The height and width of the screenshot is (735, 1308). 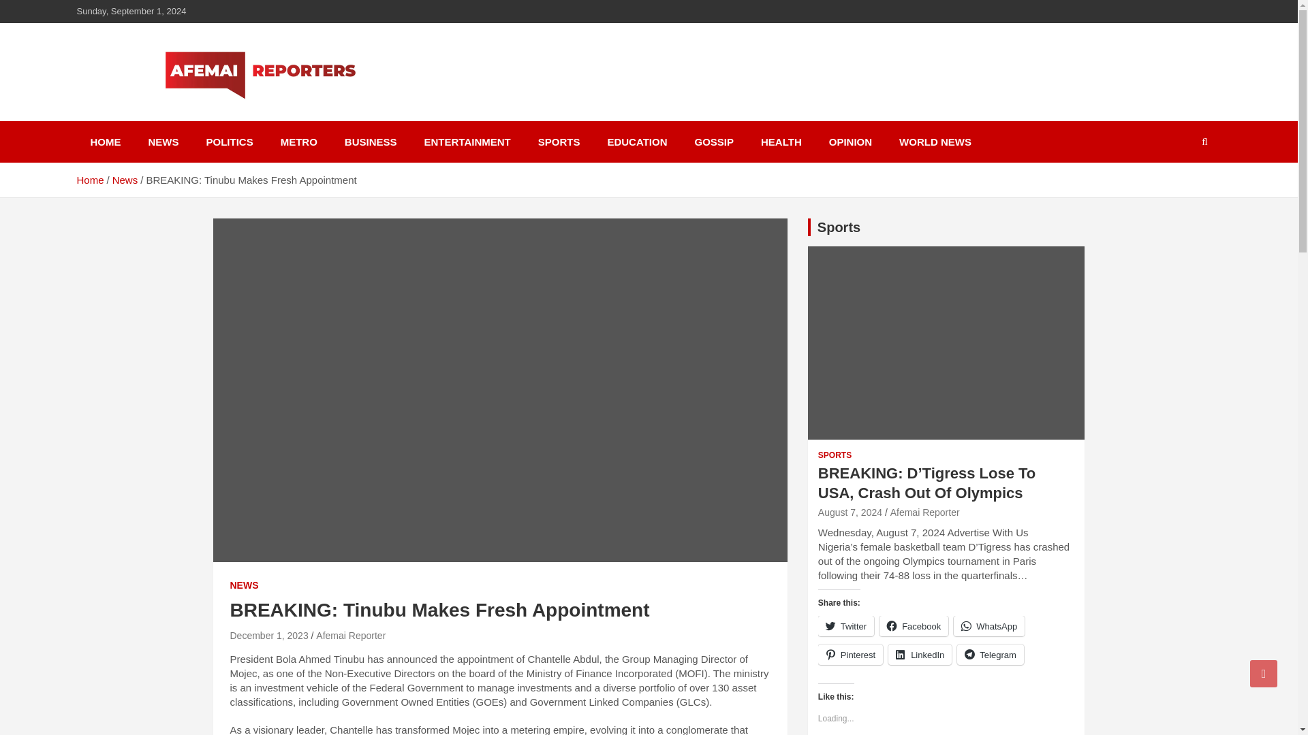 What do you see at coordinates (371, 142) in the screenshot?
I see `BUSINESS` at bounding box center [371, 142].